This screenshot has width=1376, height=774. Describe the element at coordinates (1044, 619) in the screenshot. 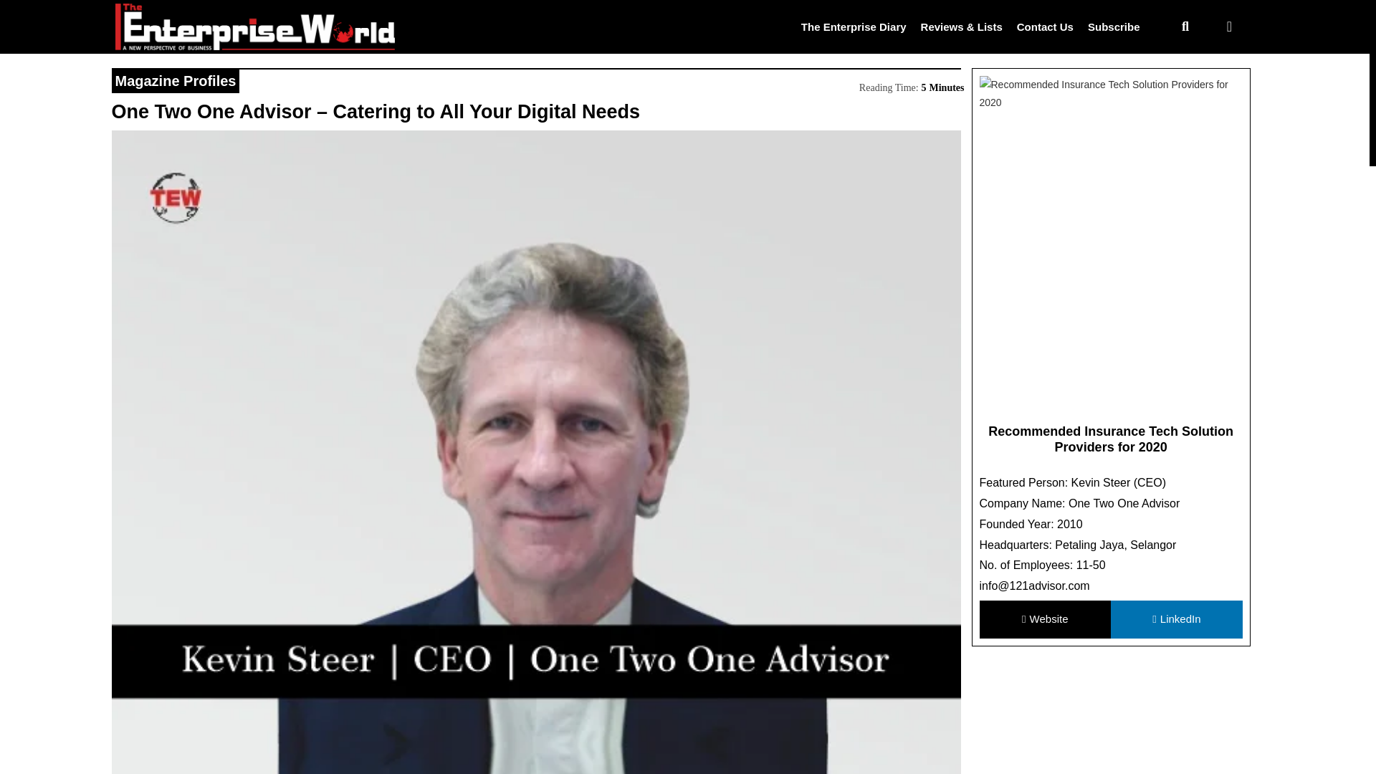

I see `Website` at that location.